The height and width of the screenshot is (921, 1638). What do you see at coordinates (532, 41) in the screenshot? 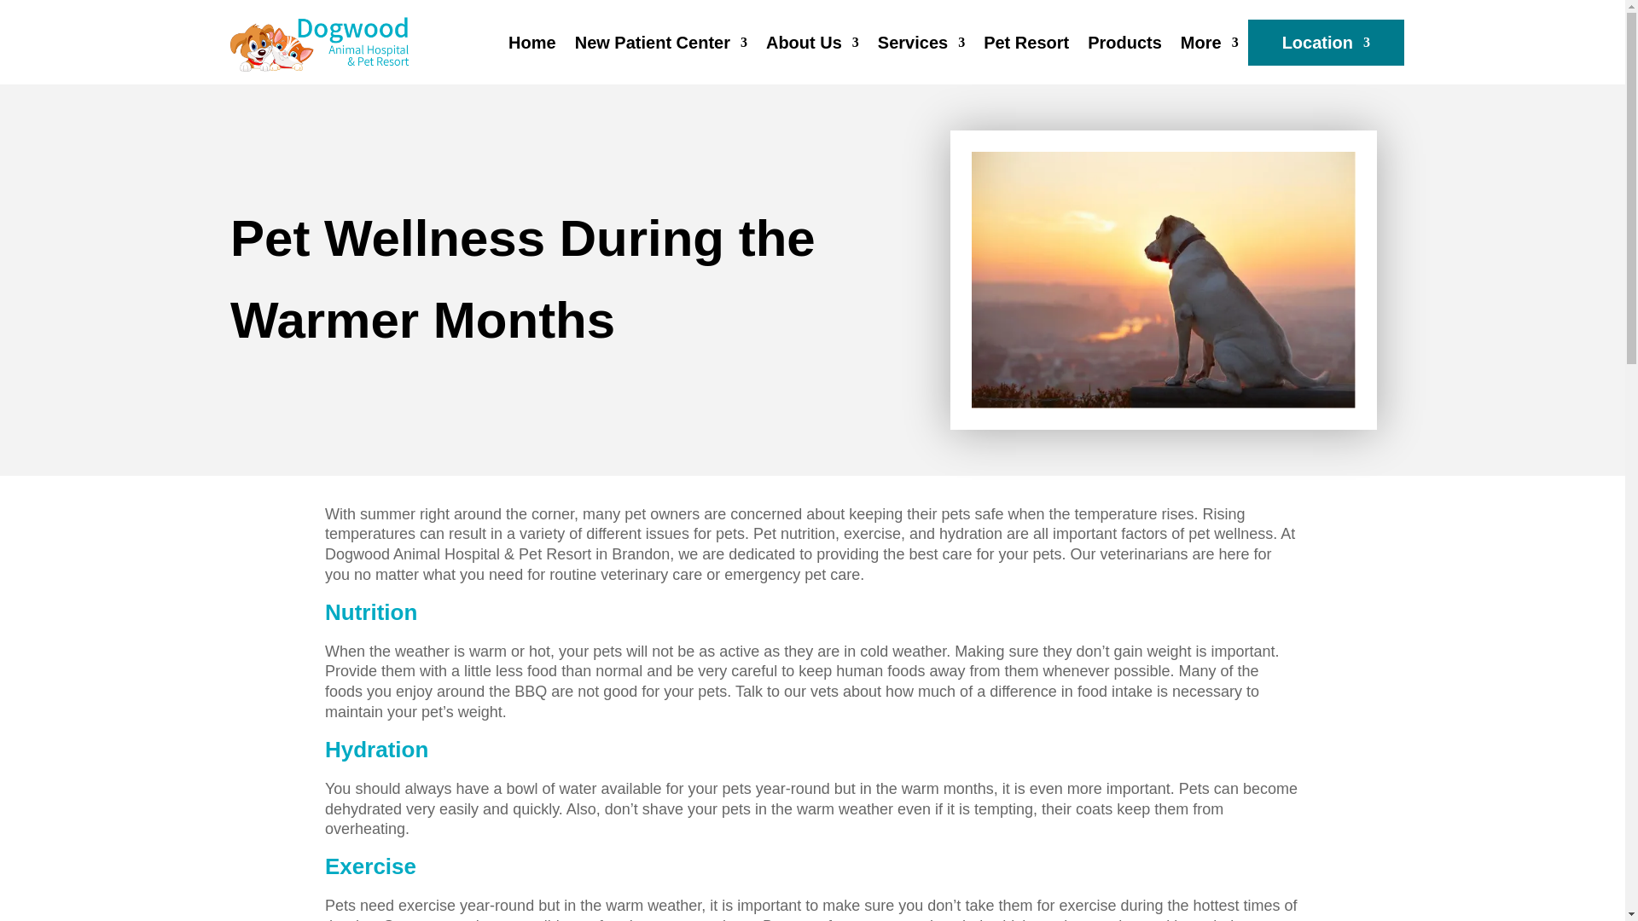
I see `Home` at bounding box center [532, 41].